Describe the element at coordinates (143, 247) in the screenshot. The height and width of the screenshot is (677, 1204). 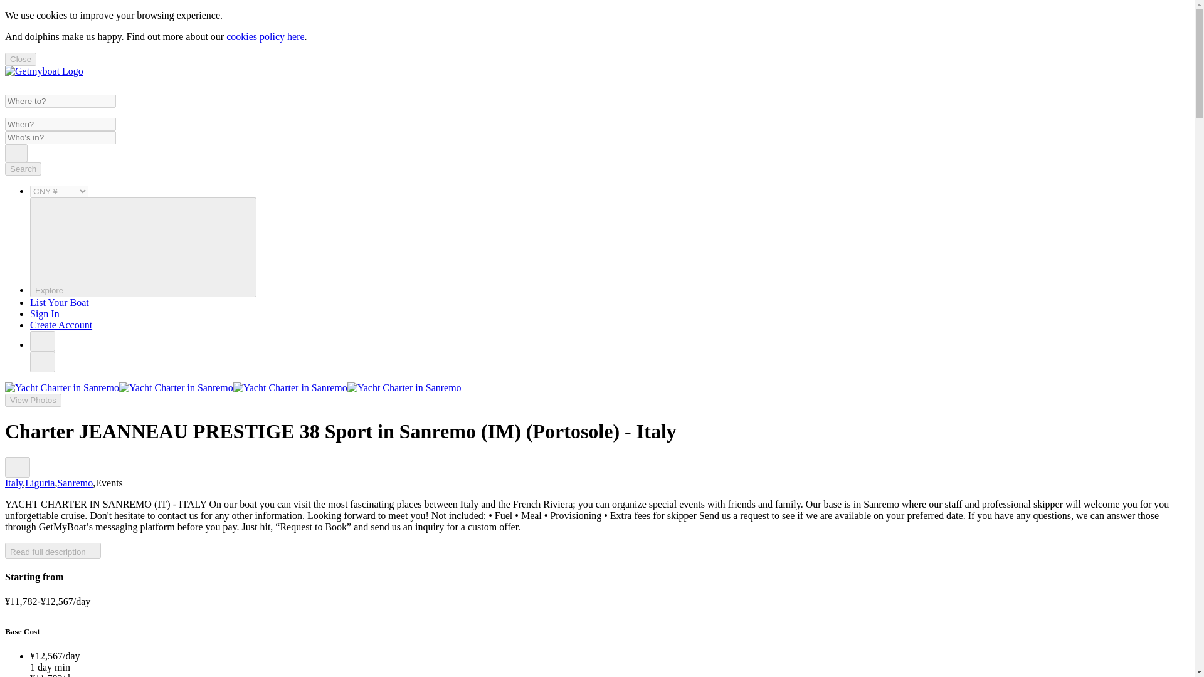
I see `Explore` at that location.